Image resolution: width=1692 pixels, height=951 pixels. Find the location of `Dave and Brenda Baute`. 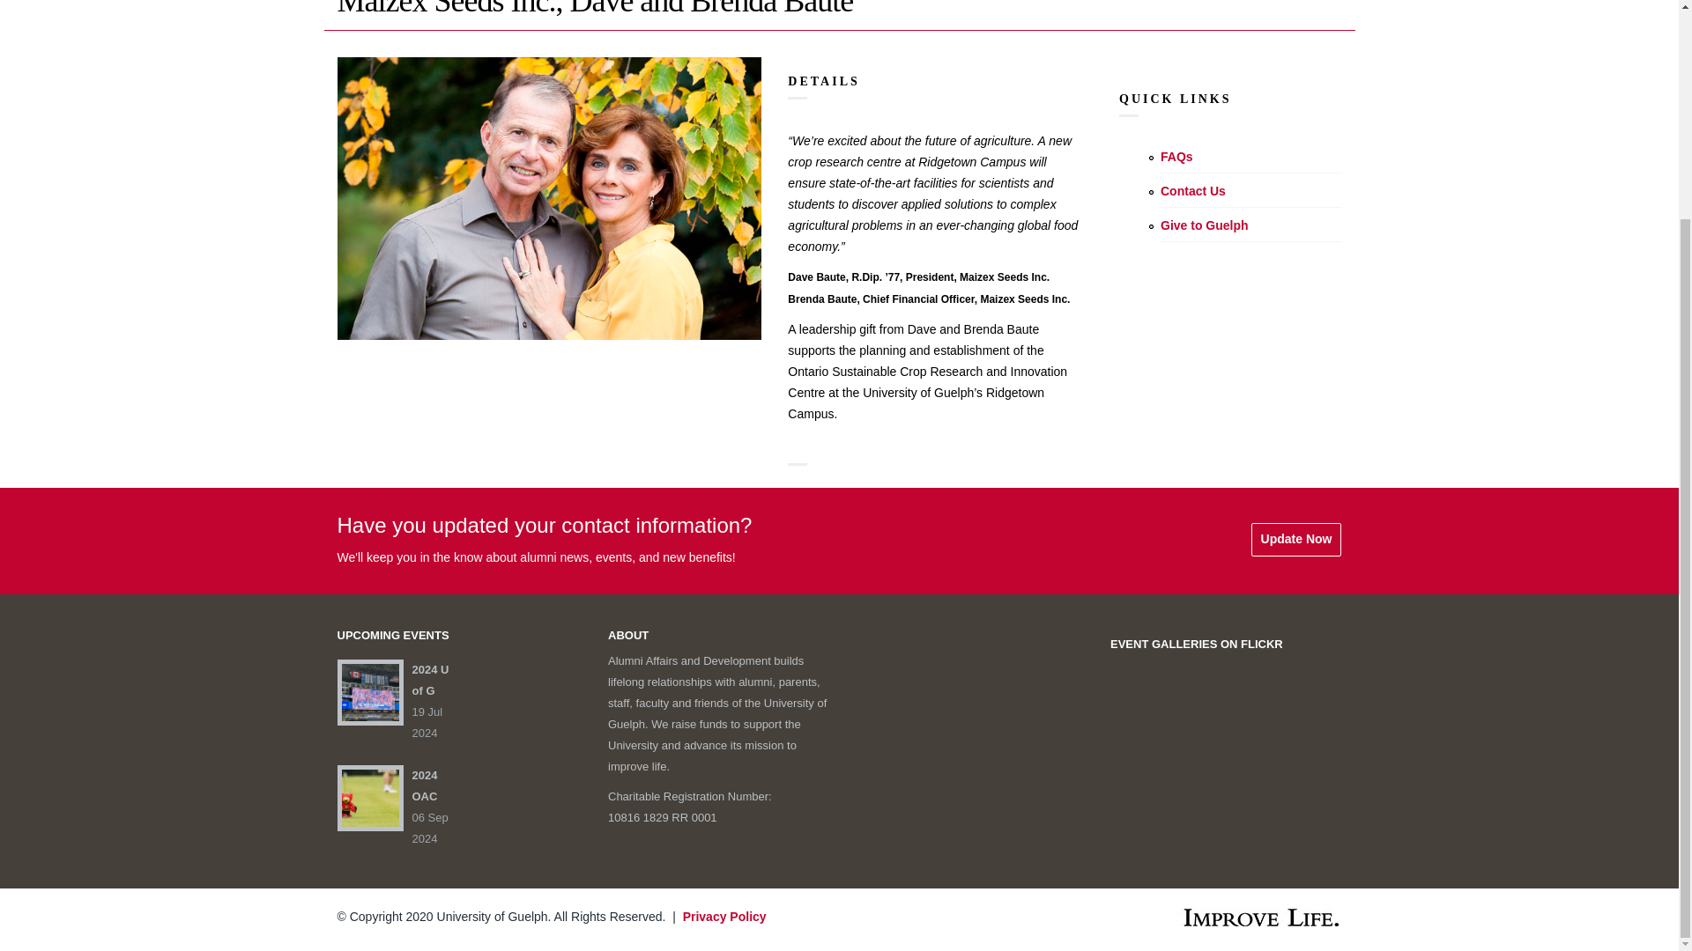

Dave and Brenda Baute is located at coordinates (549, 197).